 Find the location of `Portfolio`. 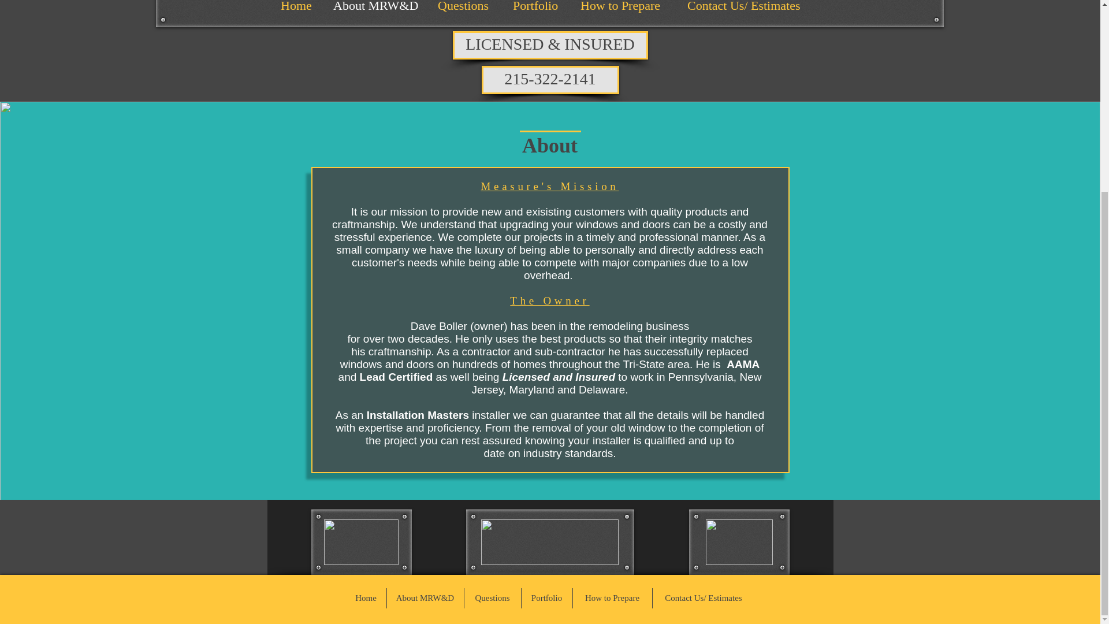

Portfolio is located at coordinates (537, 12).